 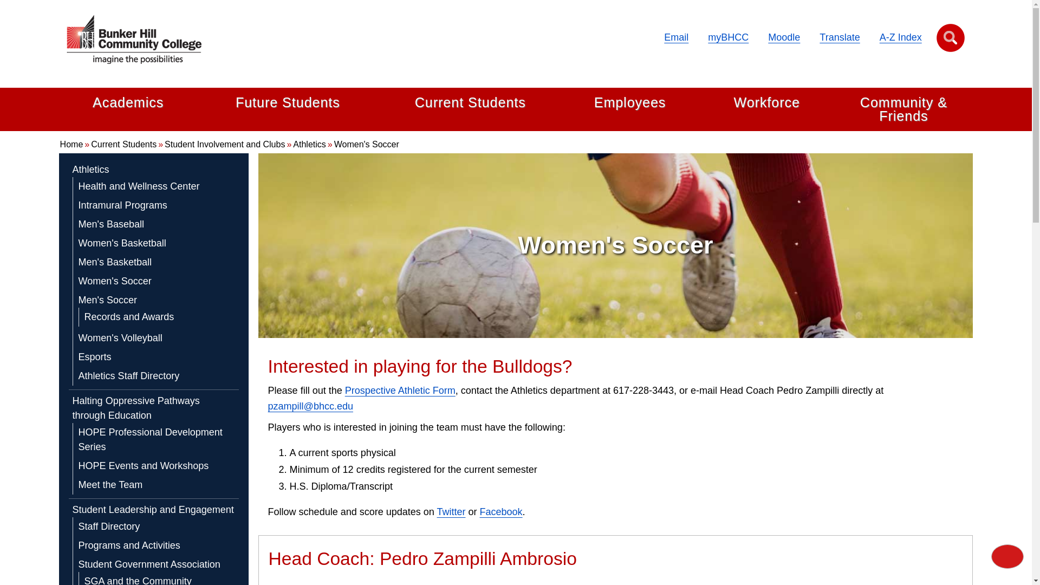 I want to click on Future Students, so click(x=288, y=103).